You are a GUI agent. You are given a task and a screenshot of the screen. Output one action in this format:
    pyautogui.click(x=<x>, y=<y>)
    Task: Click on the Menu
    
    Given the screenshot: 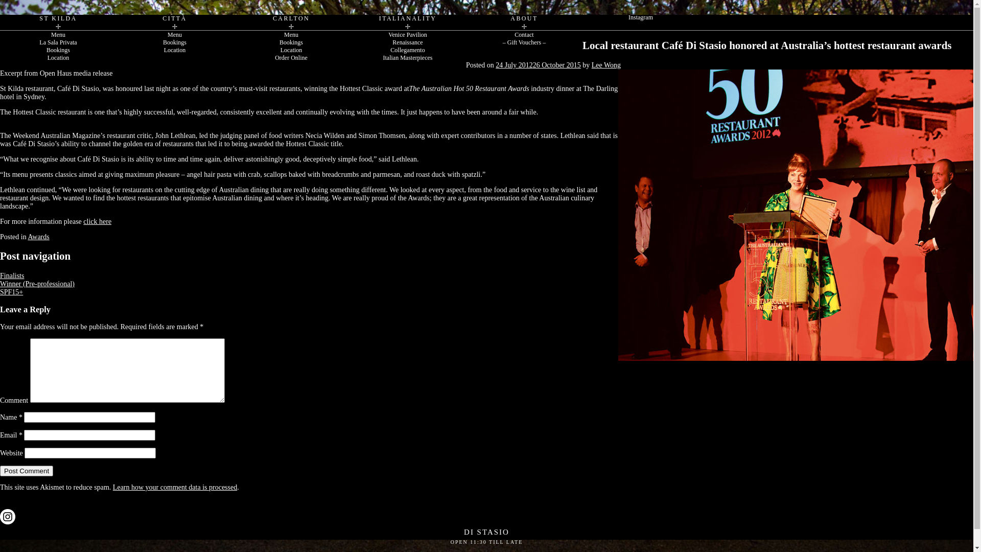 What is the action you would take?
    pyautogui.click(x=291, y=35)
    